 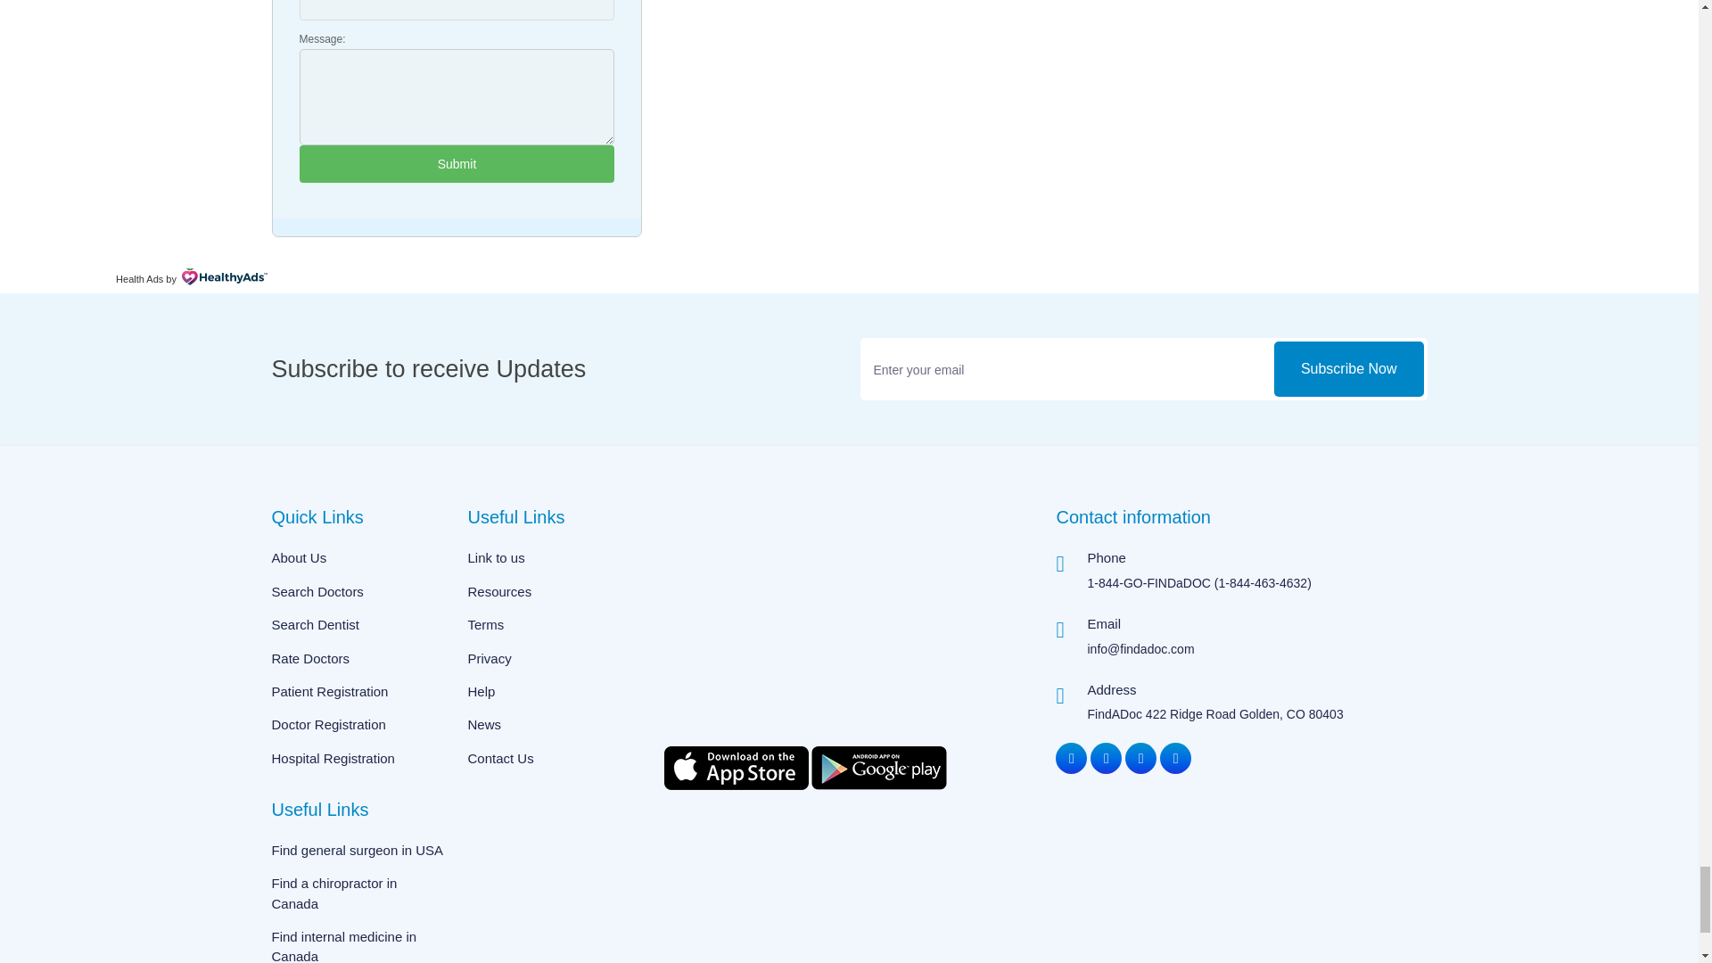 What do you see at coordinates (457, 164) in the screenshot?
I see `Submit` at bounding box center [457, 164].